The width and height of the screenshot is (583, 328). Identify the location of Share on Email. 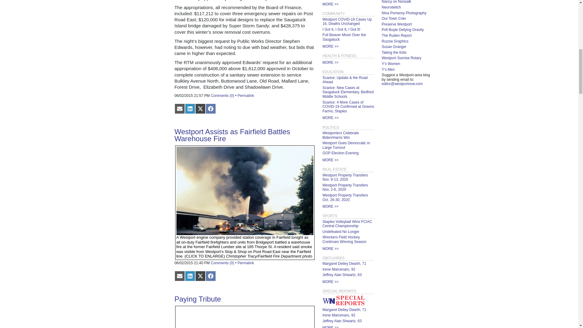
(179, 109).